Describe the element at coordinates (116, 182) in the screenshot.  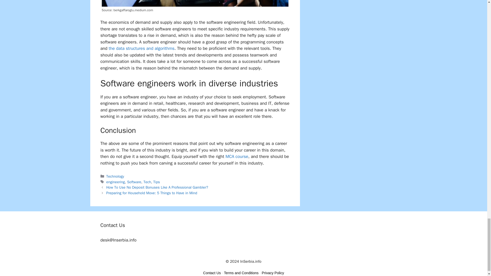
I see `engineering` at that location.